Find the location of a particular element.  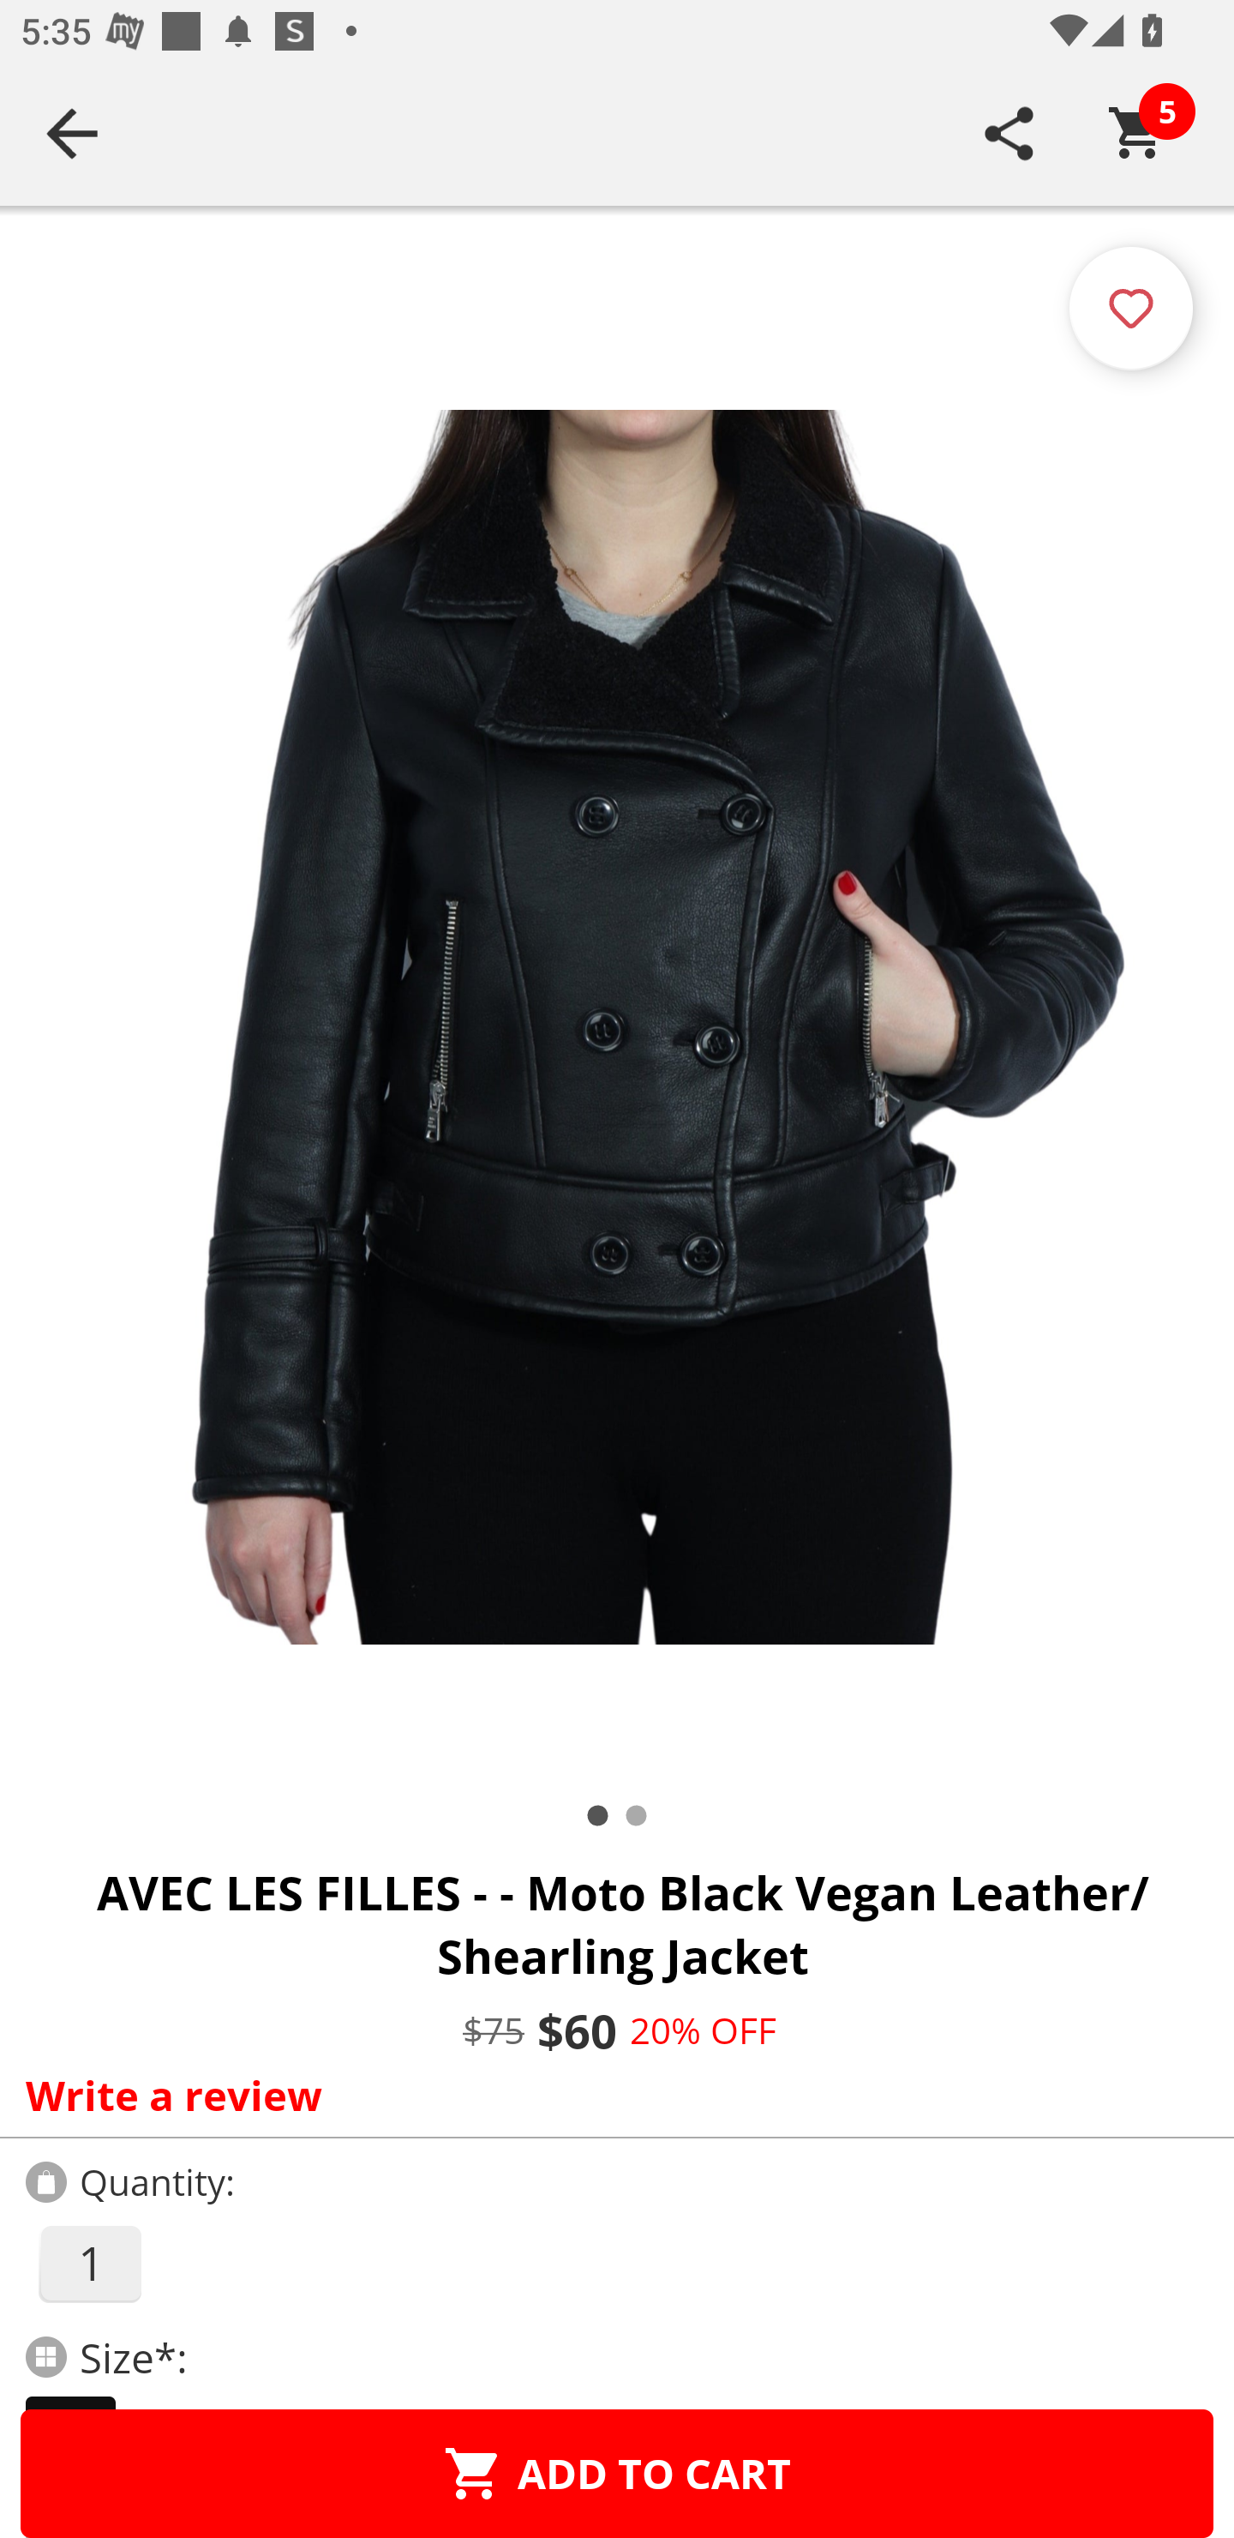

Navigate up is located at coordinates (72, 133).